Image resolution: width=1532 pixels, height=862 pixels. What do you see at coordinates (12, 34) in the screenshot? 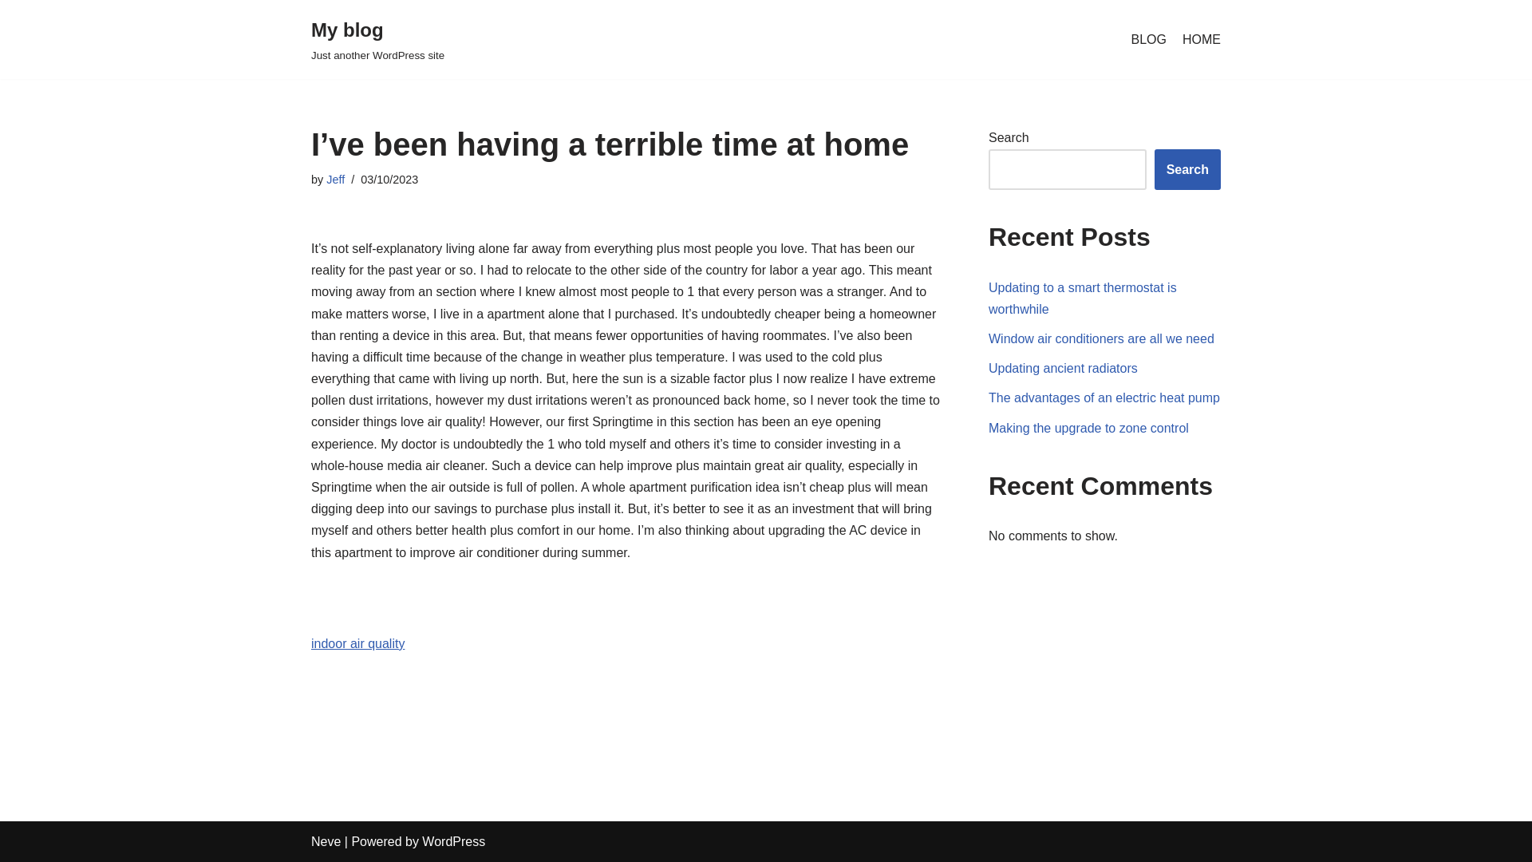
I see `Skip to content` at bounding box center [12, 34].